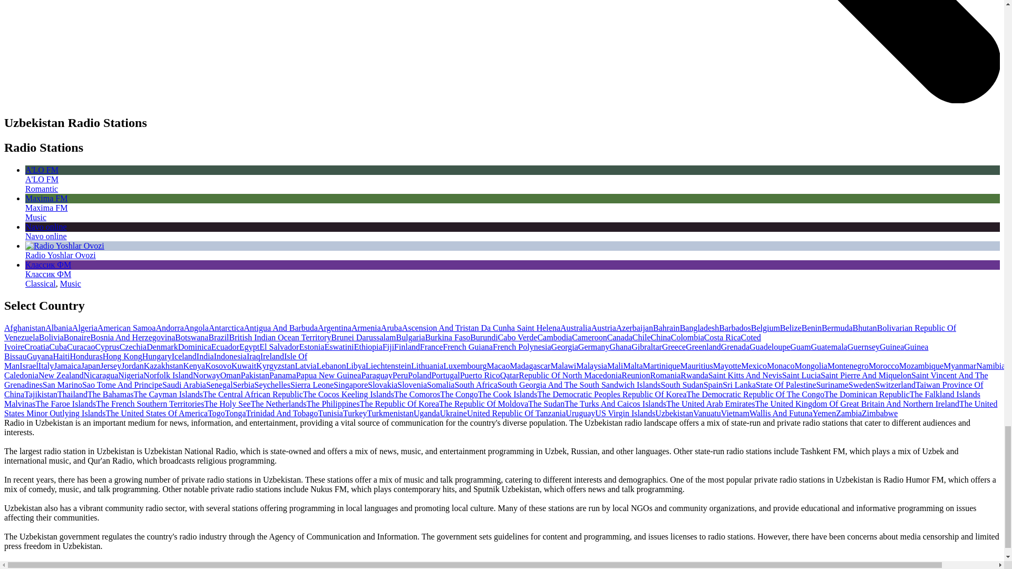 This screenshot has height=569, width=1012. What do you see at coordinates (366, 328) in the screenshot?
I see `Armenia` at bounding box center [366, 328].